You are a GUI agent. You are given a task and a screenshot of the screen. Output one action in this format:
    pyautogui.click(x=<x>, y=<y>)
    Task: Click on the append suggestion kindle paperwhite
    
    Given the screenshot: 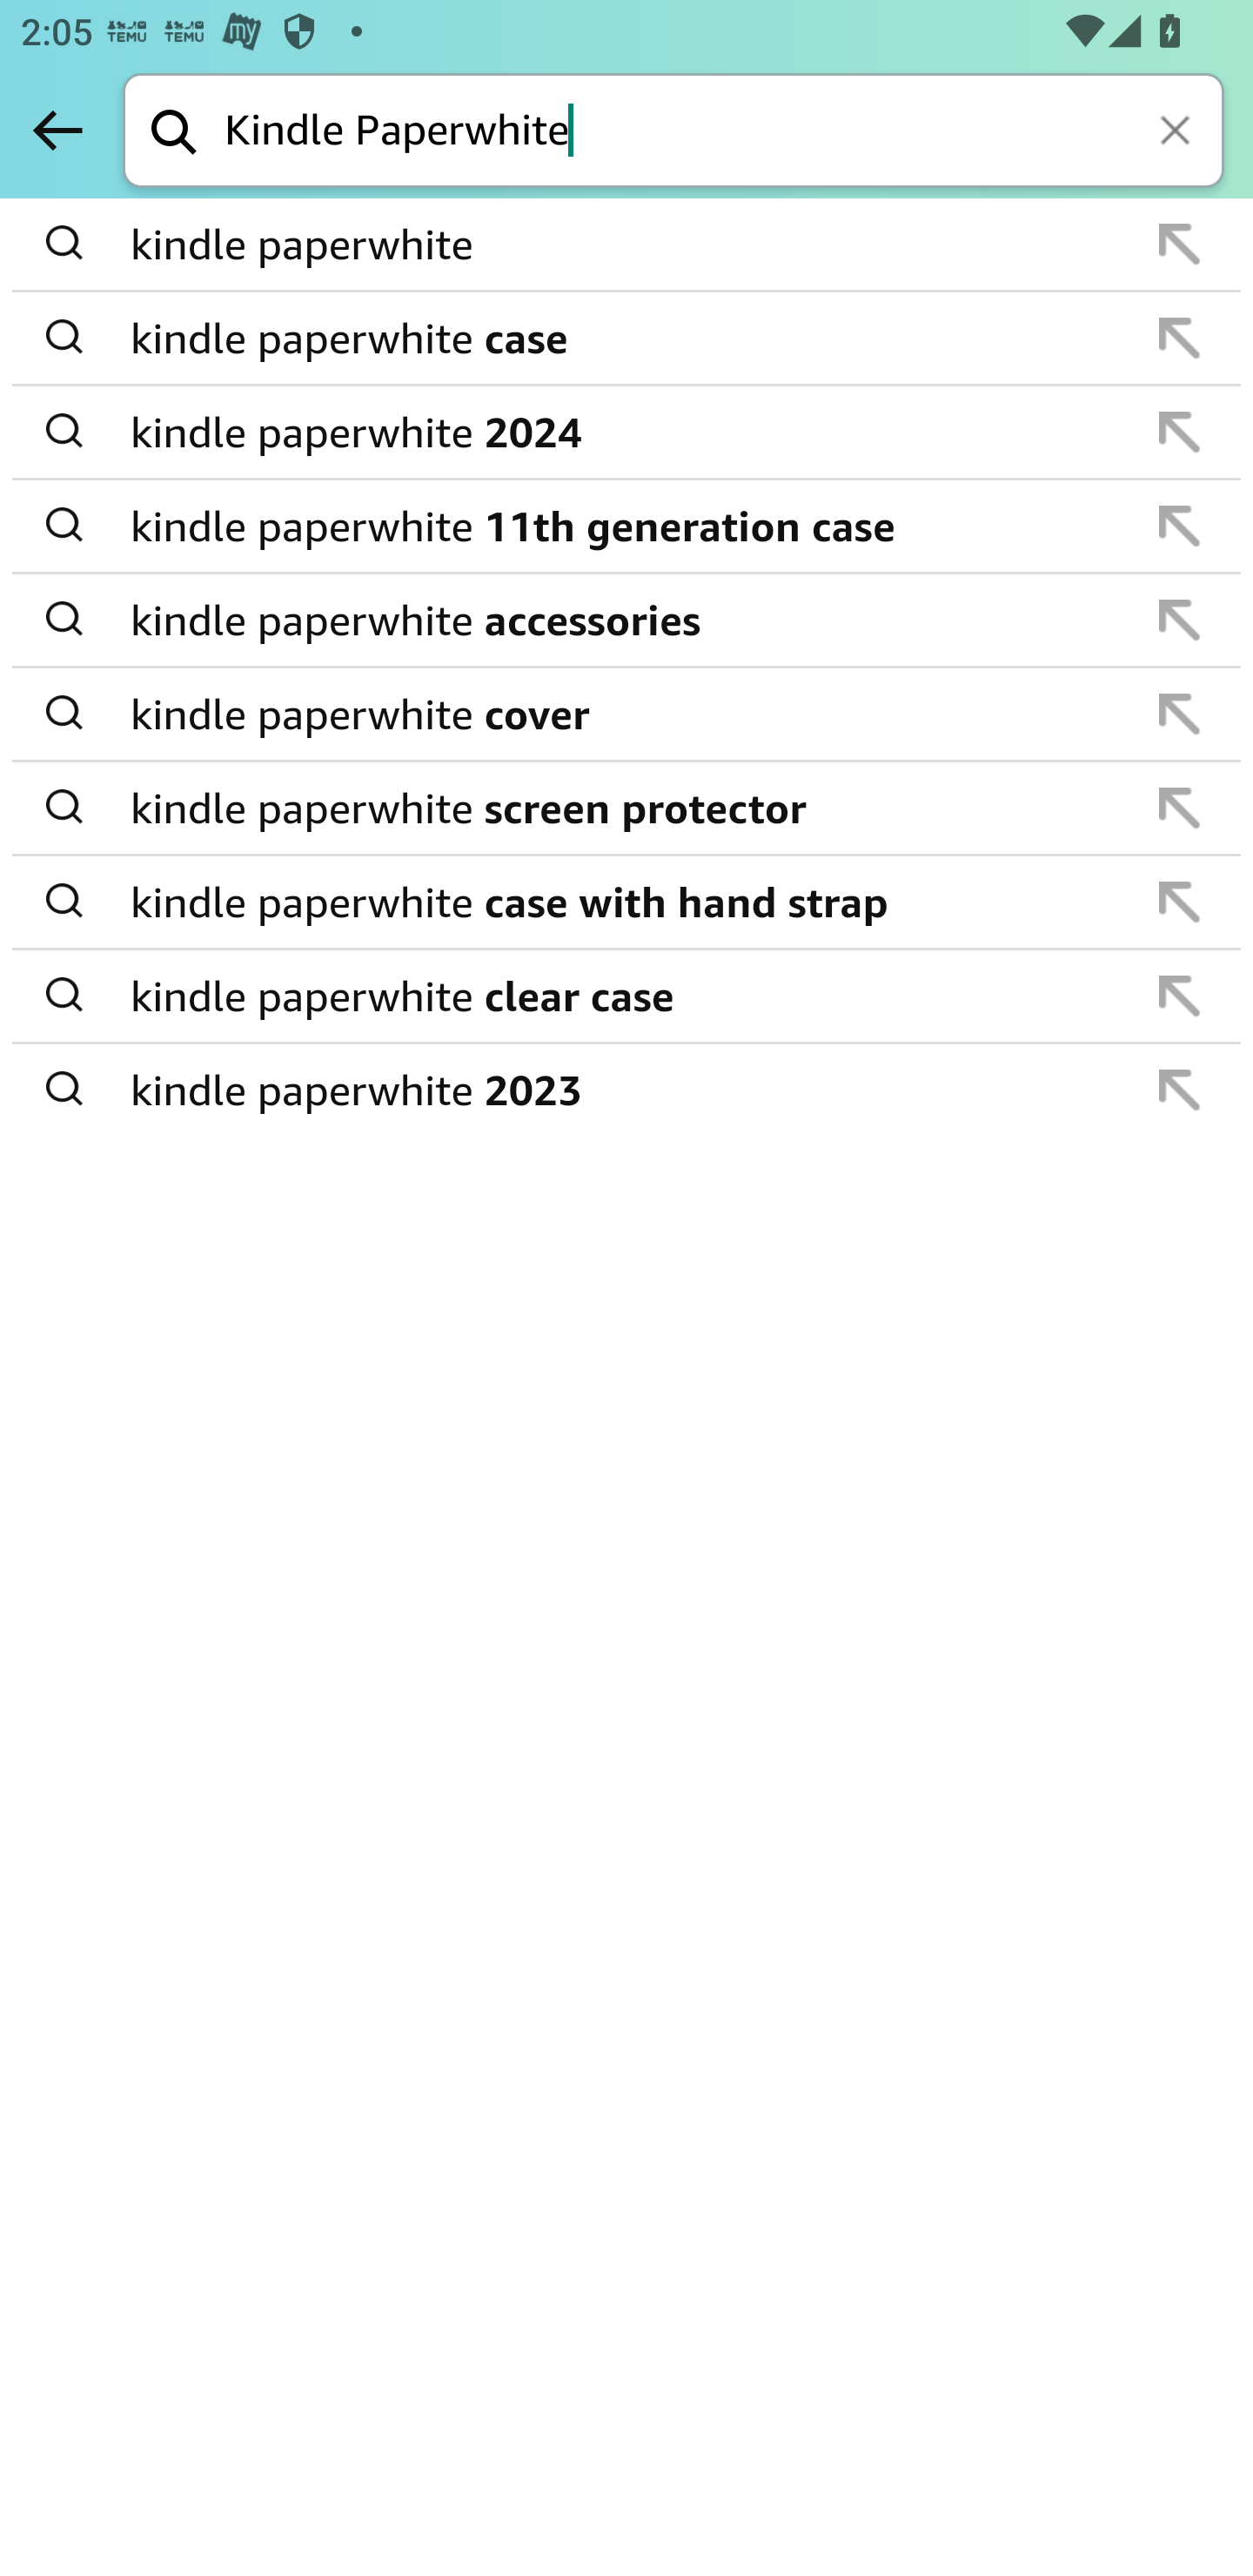 What is the action you would take?
    pyautogui.click(x=626, y=245)
    